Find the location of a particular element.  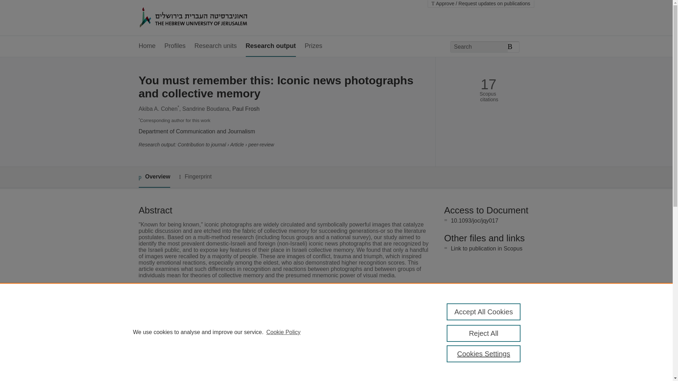

Profiles is located at coordinates (175, 46).